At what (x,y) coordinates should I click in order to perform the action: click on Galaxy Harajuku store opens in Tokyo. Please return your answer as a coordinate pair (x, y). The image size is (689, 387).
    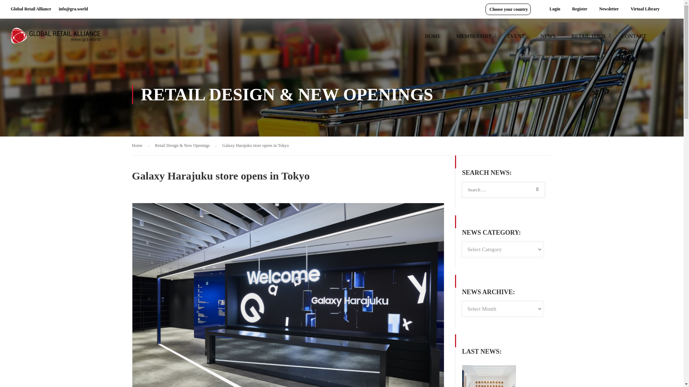
    Looking at the image, I should click on (255, 145).